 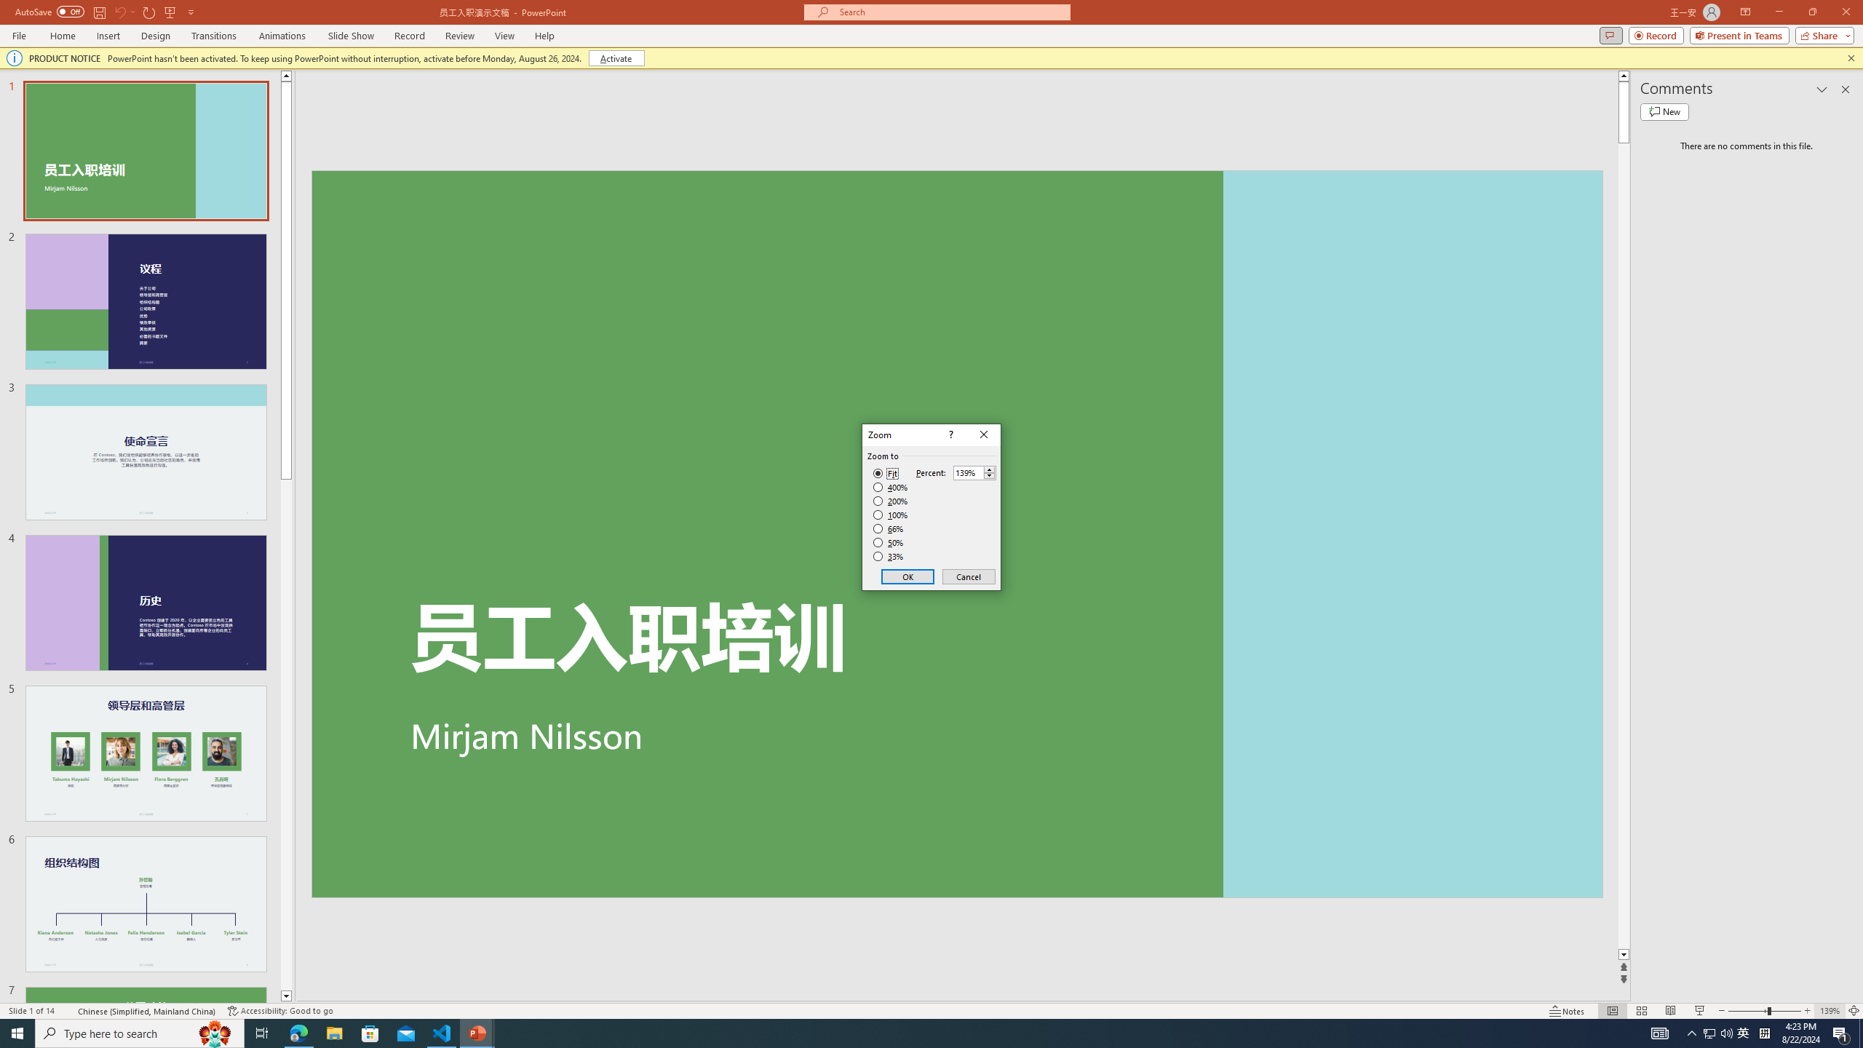 I want to click on Share, so click(x=1822, y=35).